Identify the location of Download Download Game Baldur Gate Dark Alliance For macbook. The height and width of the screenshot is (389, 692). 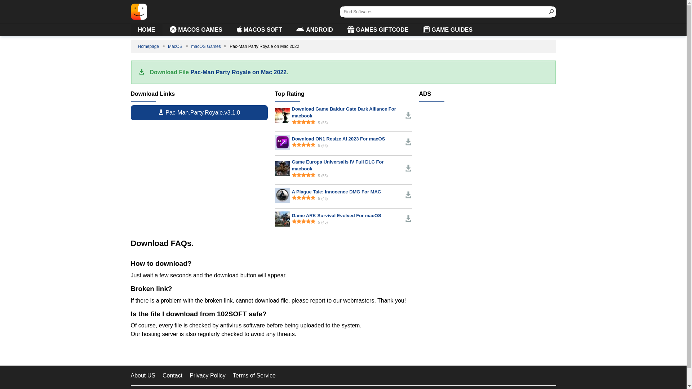
(408, 116).